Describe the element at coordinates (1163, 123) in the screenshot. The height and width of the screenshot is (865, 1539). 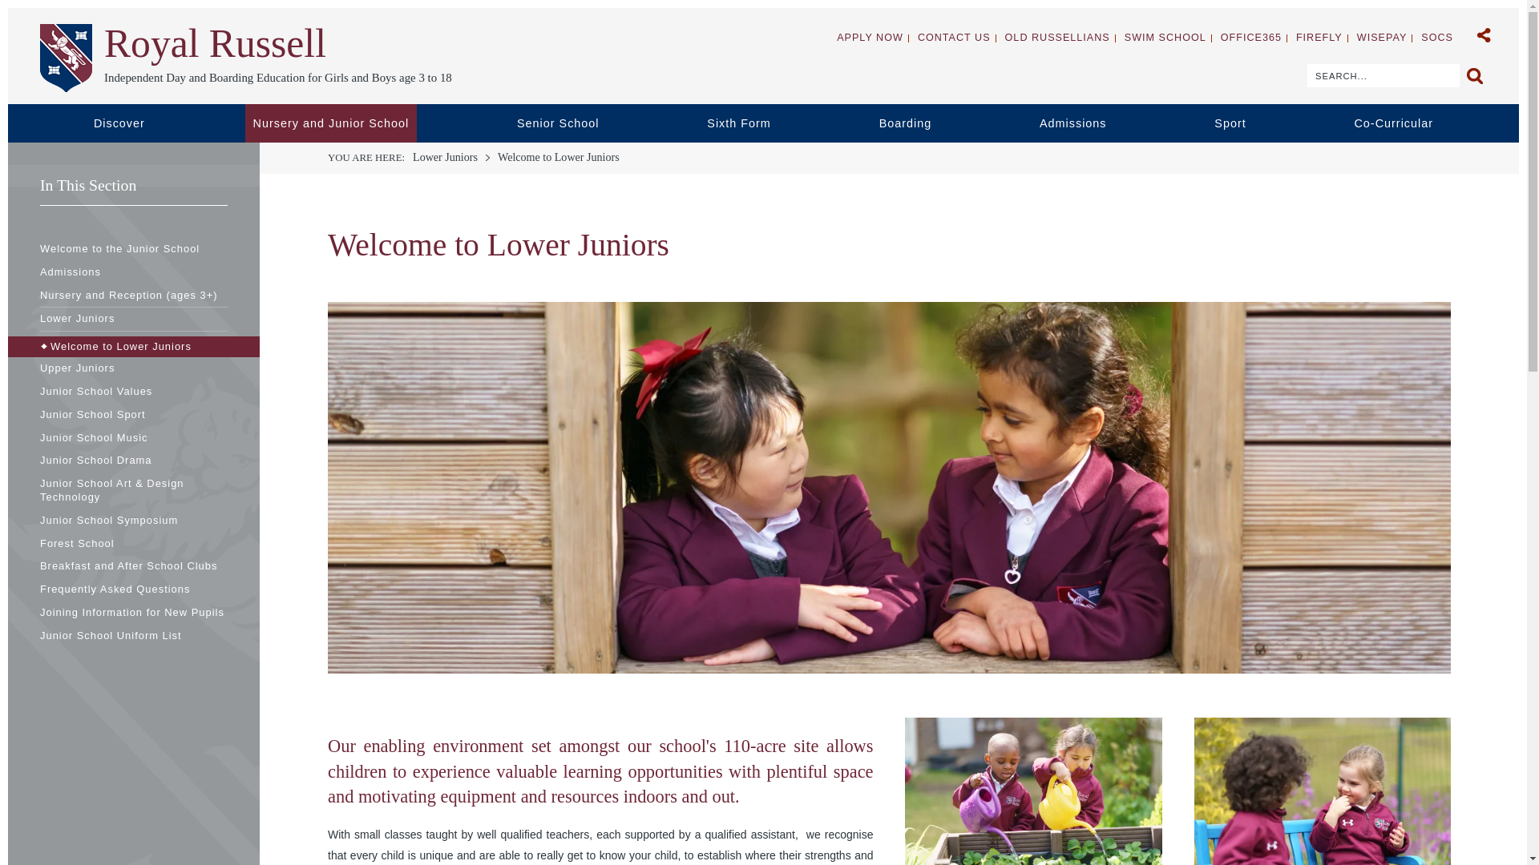
I see `Admissions` at that location.